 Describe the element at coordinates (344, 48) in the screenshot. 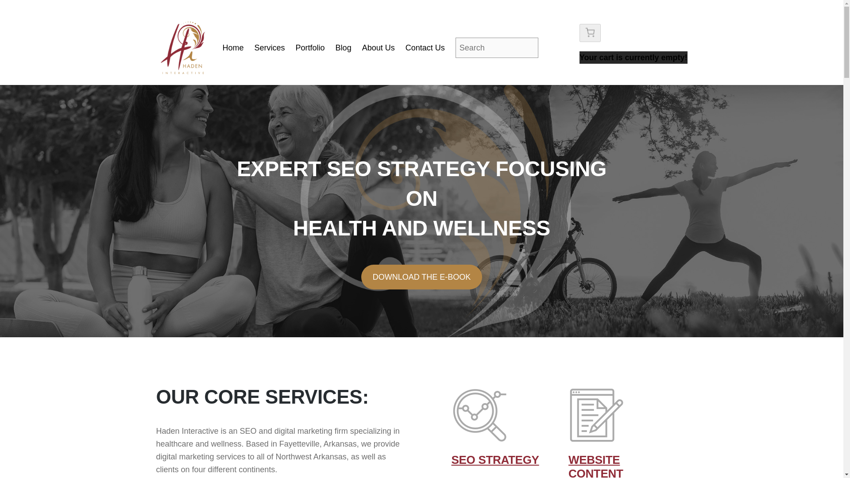

I see `Blog` at that location.